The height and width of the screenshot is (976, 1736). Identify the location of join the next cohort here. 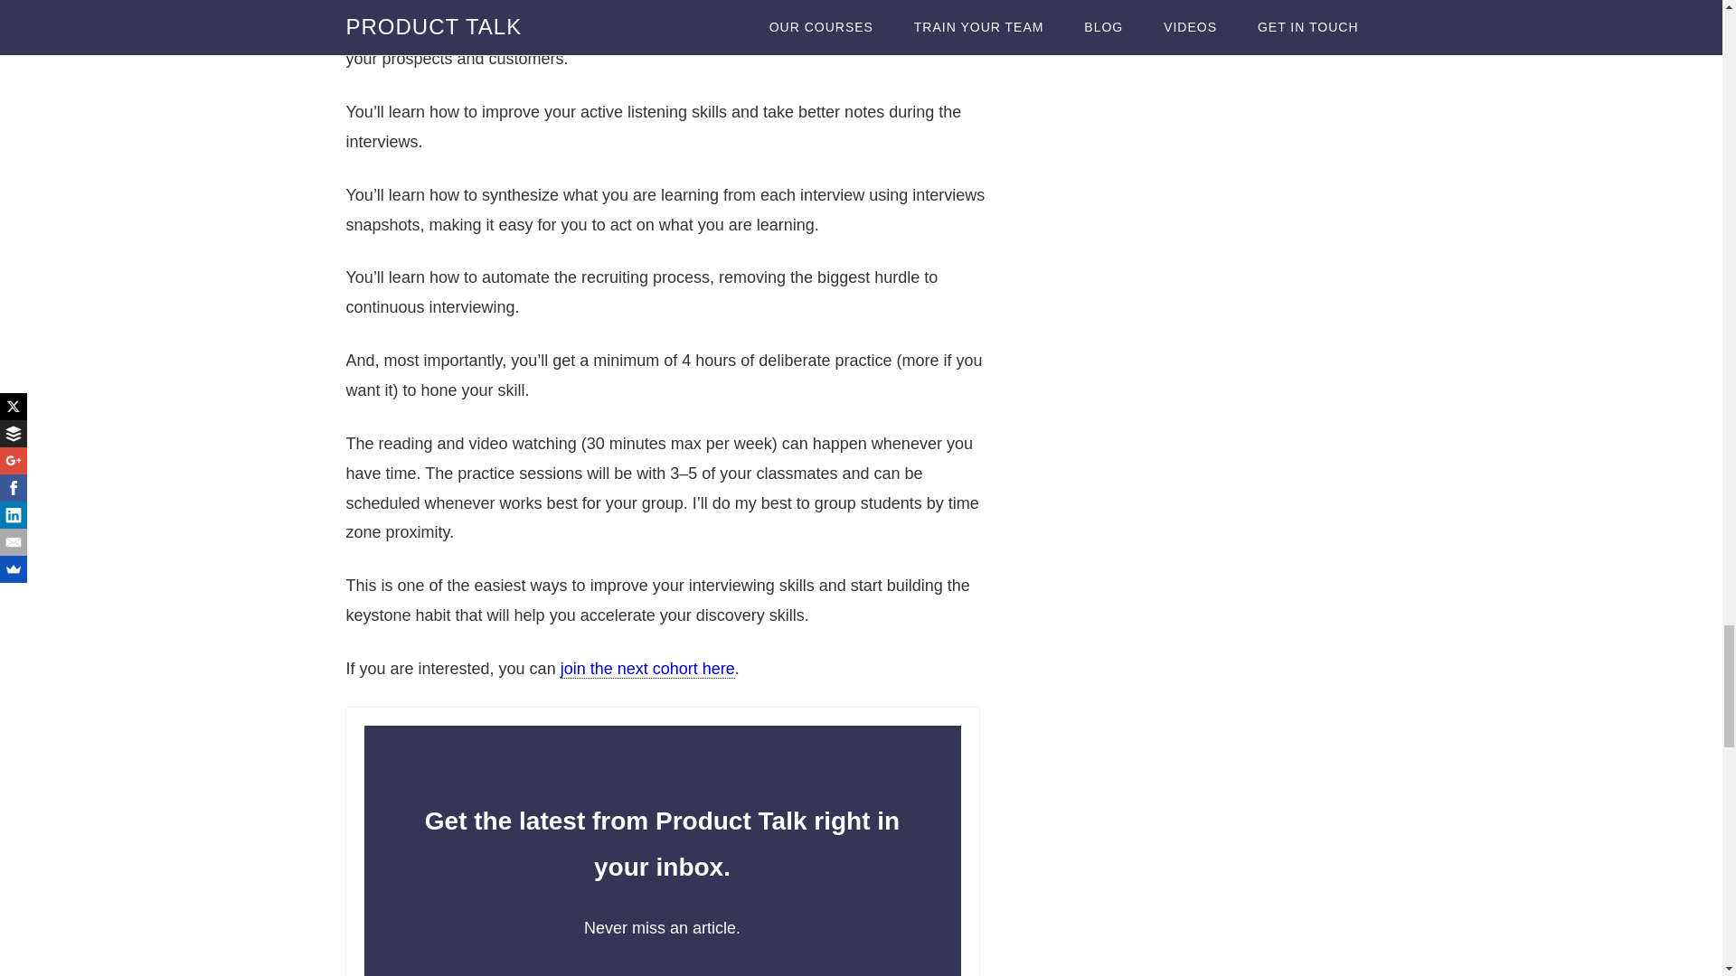
(647, 669).